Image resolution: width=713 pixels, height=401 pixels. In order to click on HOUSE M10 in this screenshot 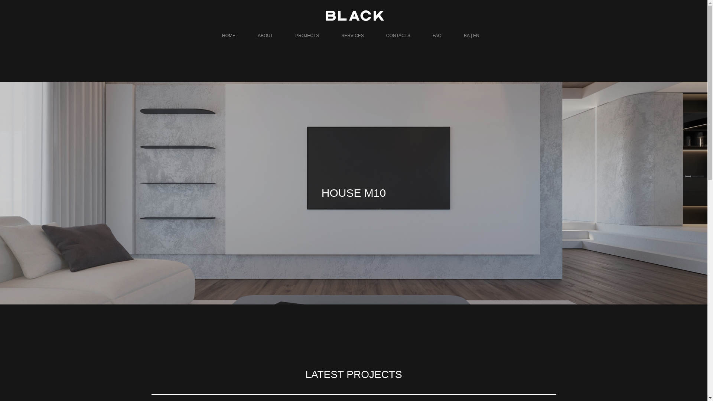, I will do `click(354, 193)`.